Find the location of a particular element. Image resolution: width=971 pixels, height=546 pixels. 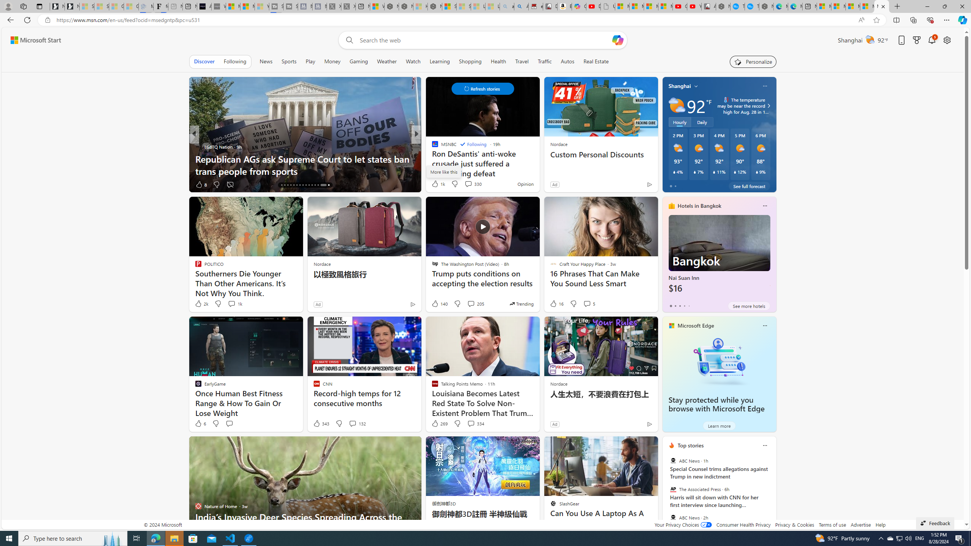

AutomationID: tab-22 is located at coordinates (300, 185).